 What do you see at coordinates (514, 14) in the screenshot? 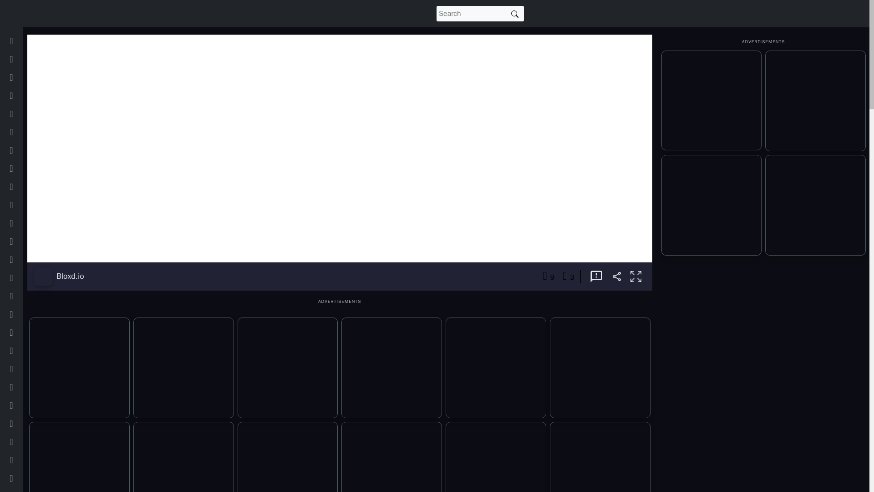
I see `Search` at bounding box center [514, 14].